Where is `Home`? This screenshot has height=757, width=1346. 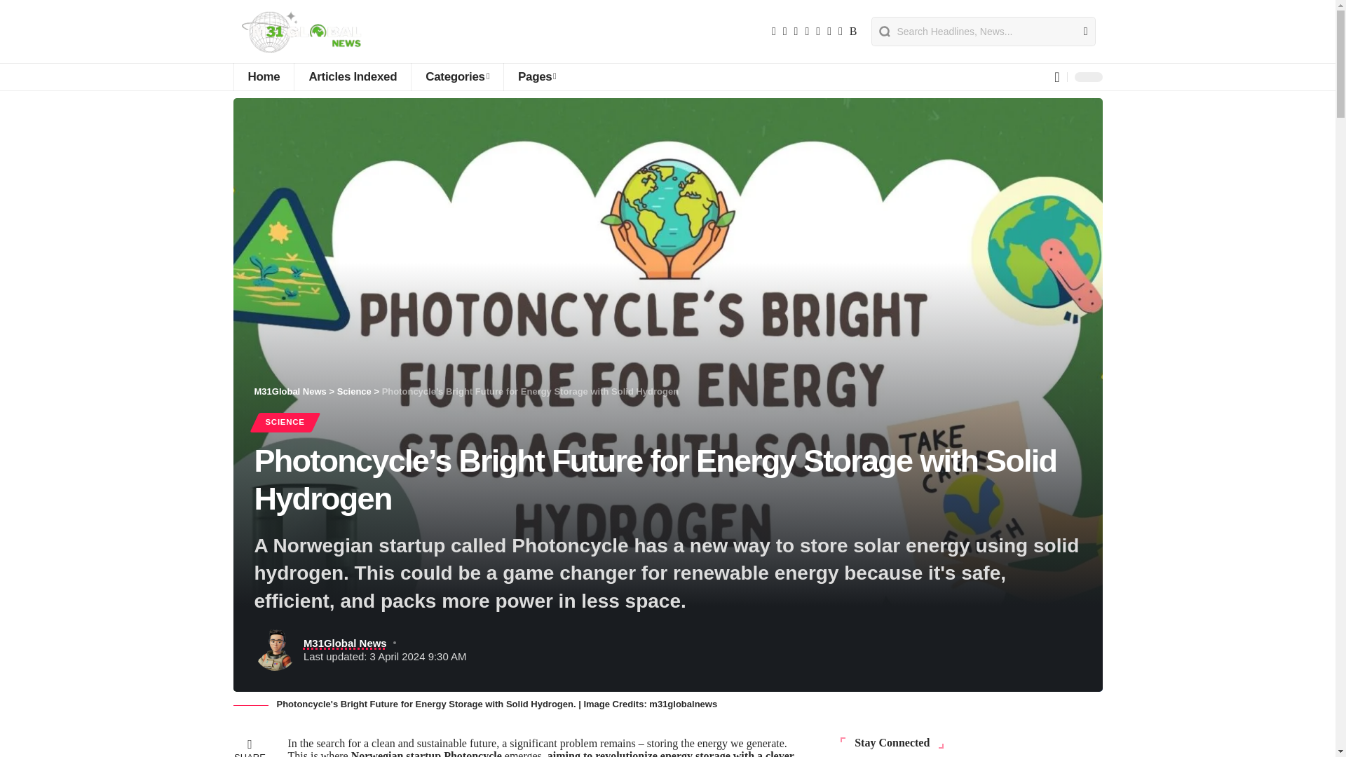 Home is located at coordinates (263, 76).